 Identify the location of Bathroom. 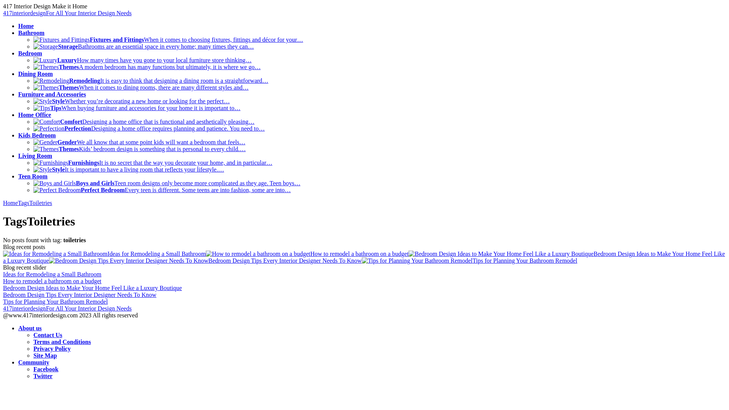
(31, 33).